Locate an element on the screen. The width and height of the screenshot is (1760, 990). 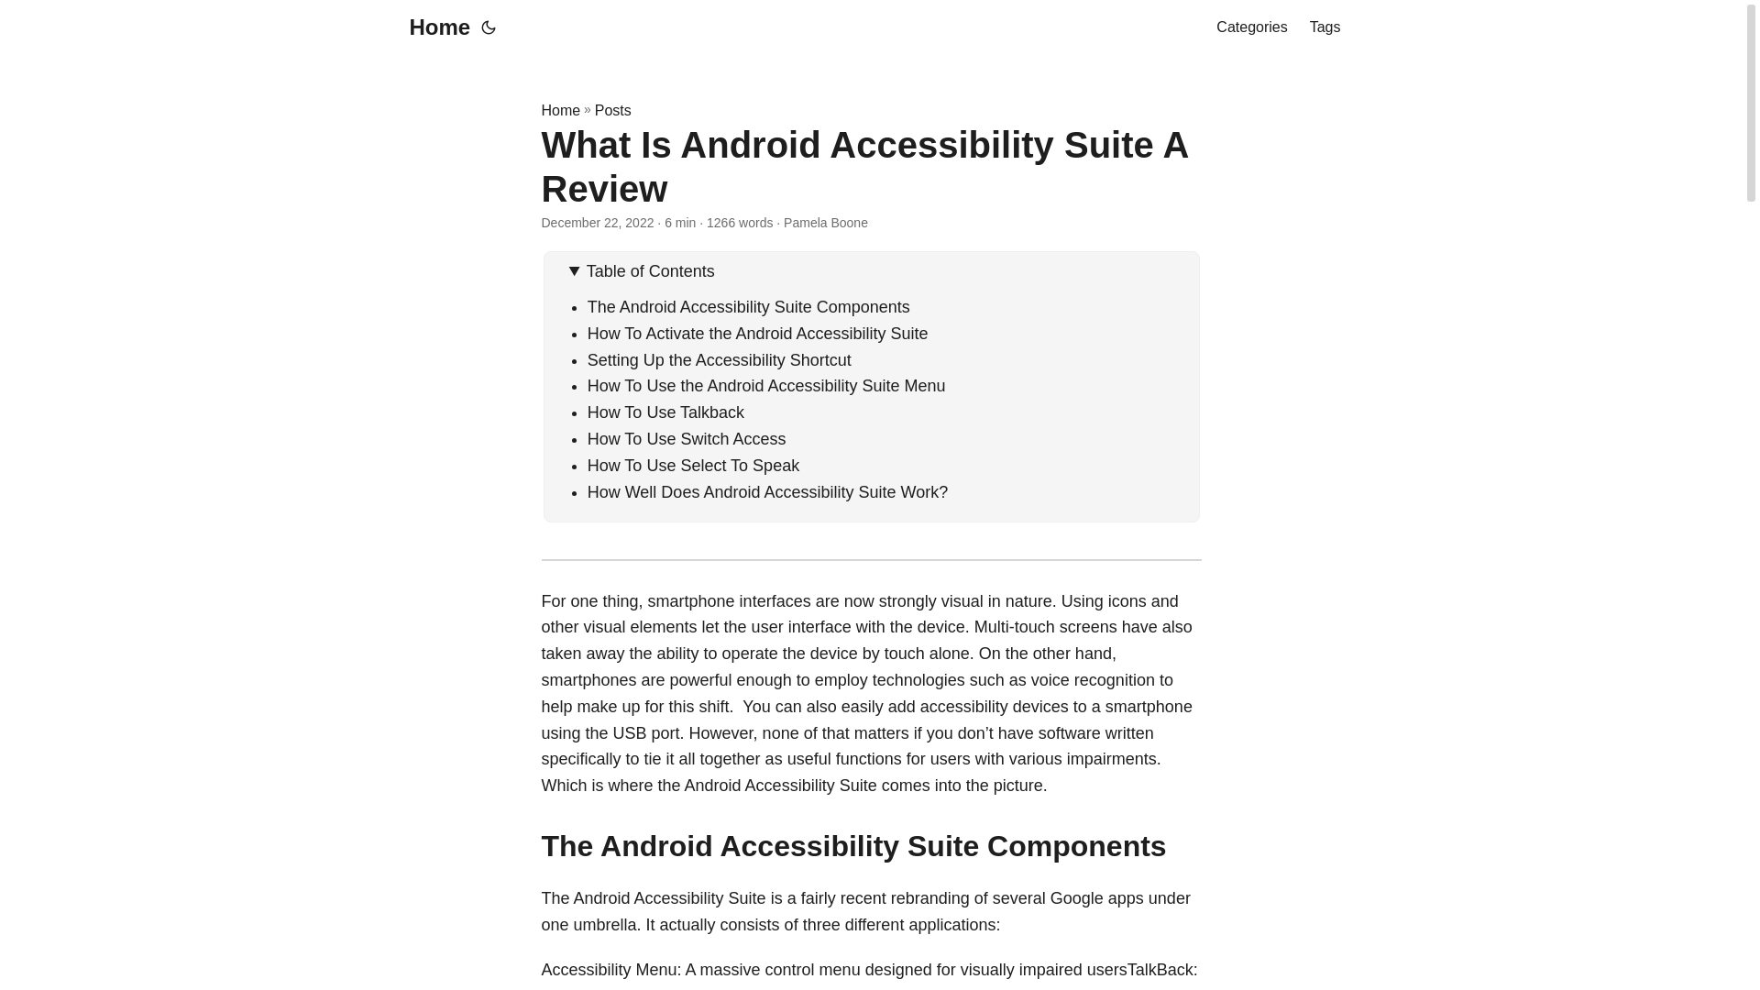
How To Use Select To Speak is located at coordinates (693, 466).